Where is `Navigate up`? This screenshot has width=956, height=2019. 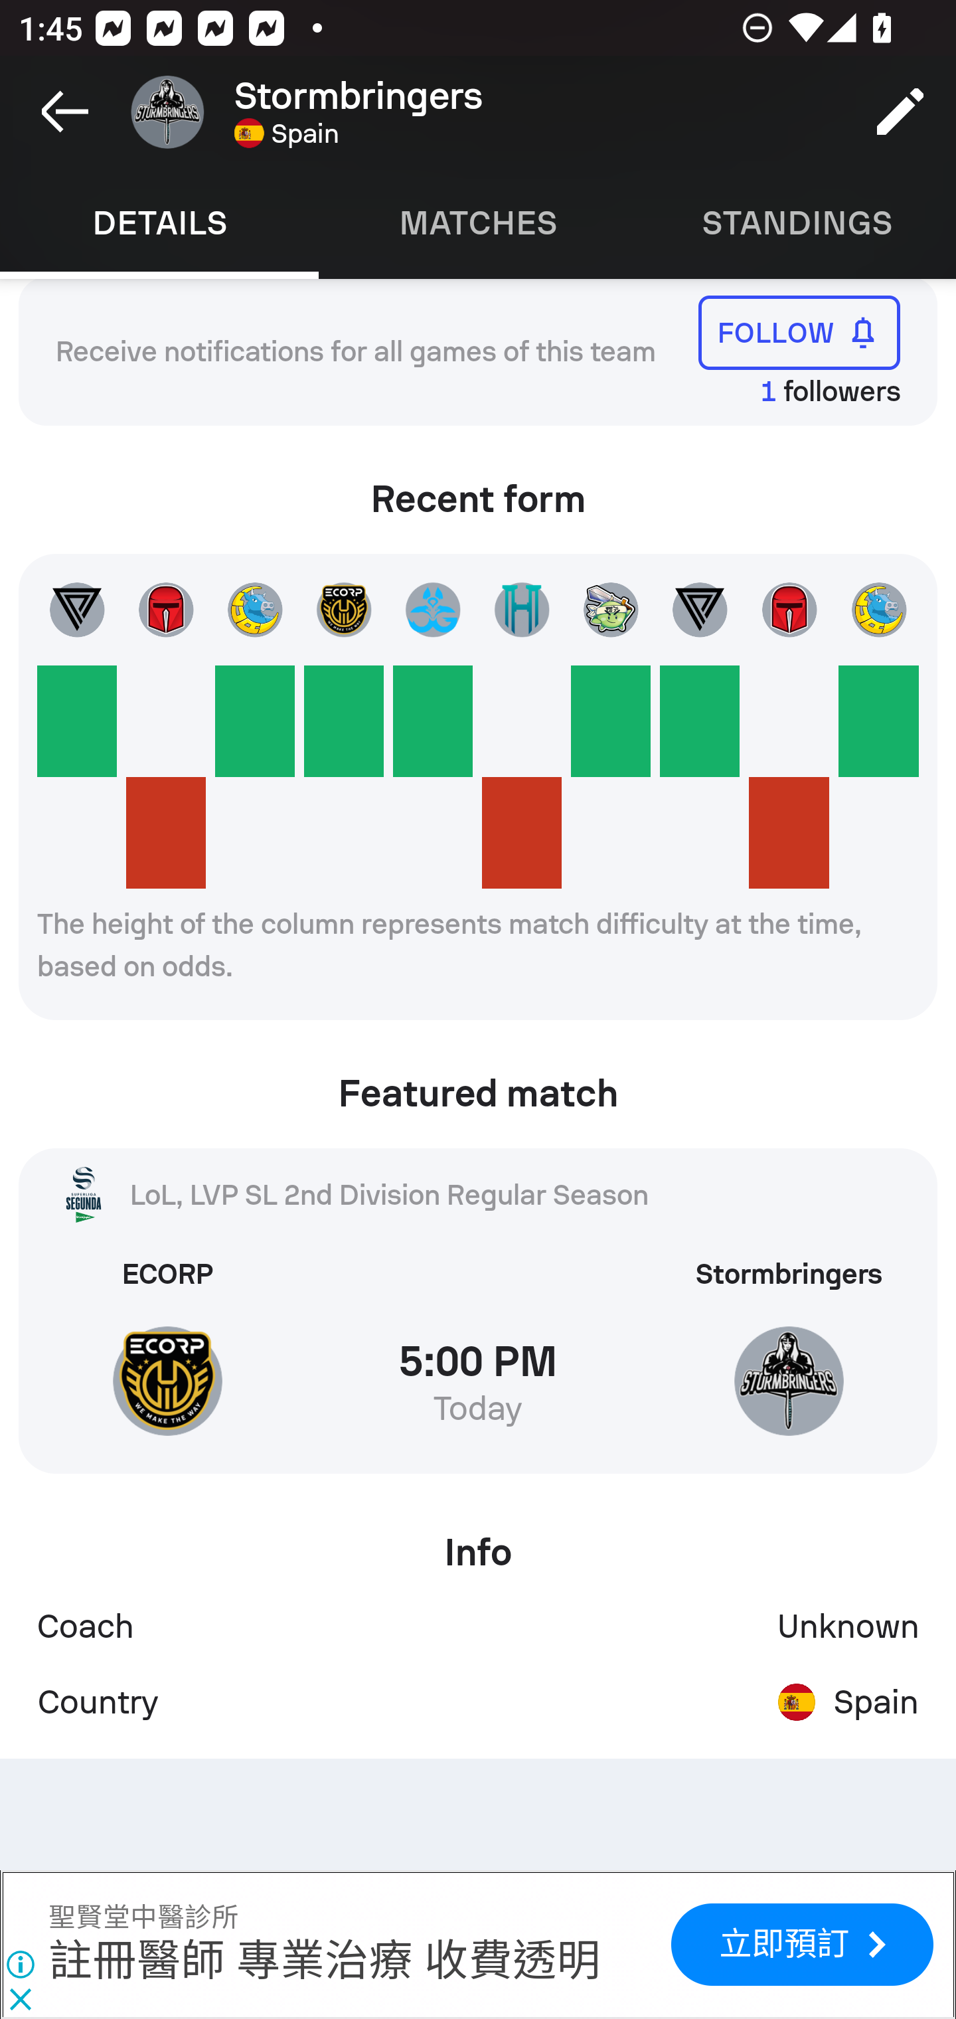 Navigate up is located at coordinates (65, 112).